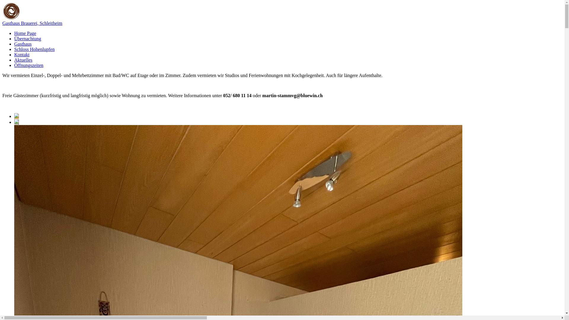 This screenshot has height=320, width=569. What do you see at coordinates (22, 55) in the screenshot?
I see `Kontakt` at bounding box center [22, 55].